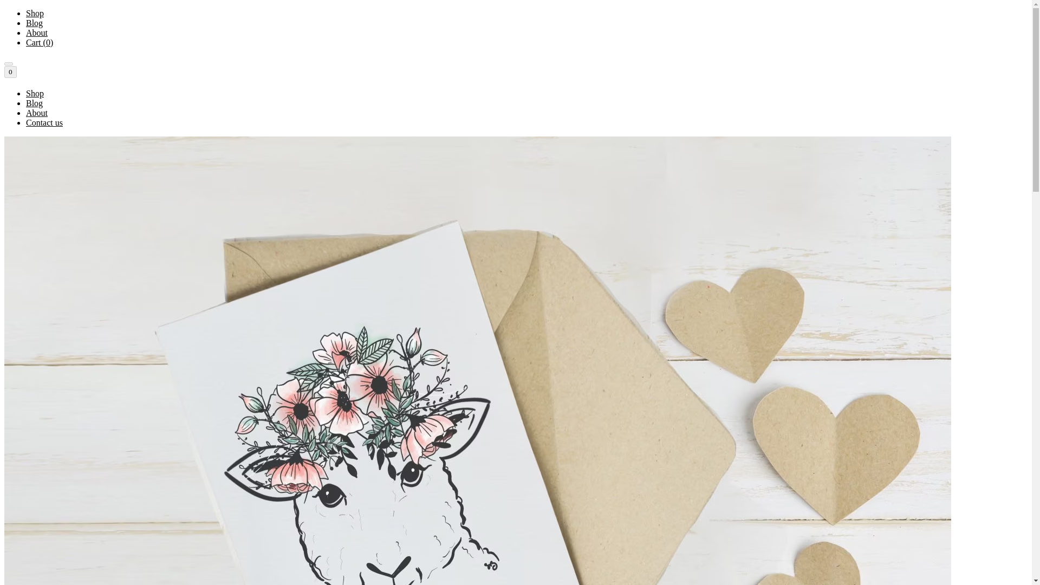 The width and height of the screenshot is (1040, 585). What do you see at coordinates (44, 122) in the screenshot?
I see `Contact us` at bounding box center [44, 122].